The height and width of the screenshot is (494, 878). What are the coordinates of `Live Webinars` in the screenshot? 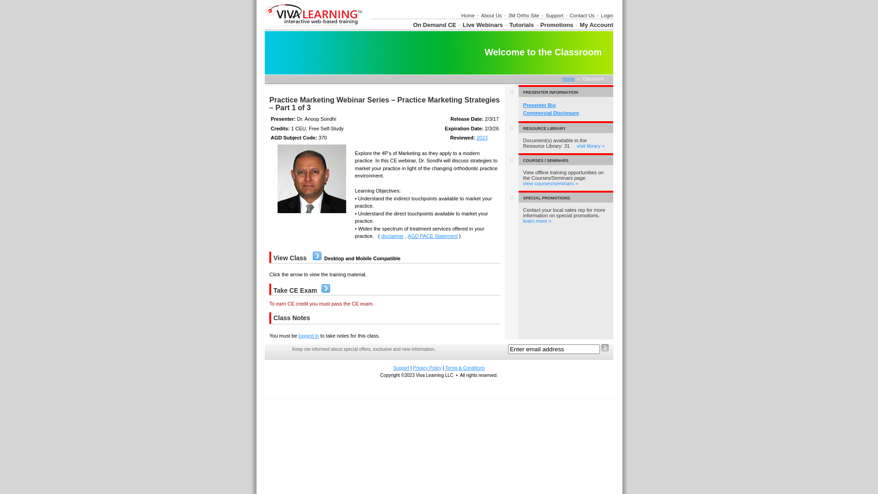 It's located at (483, 25).